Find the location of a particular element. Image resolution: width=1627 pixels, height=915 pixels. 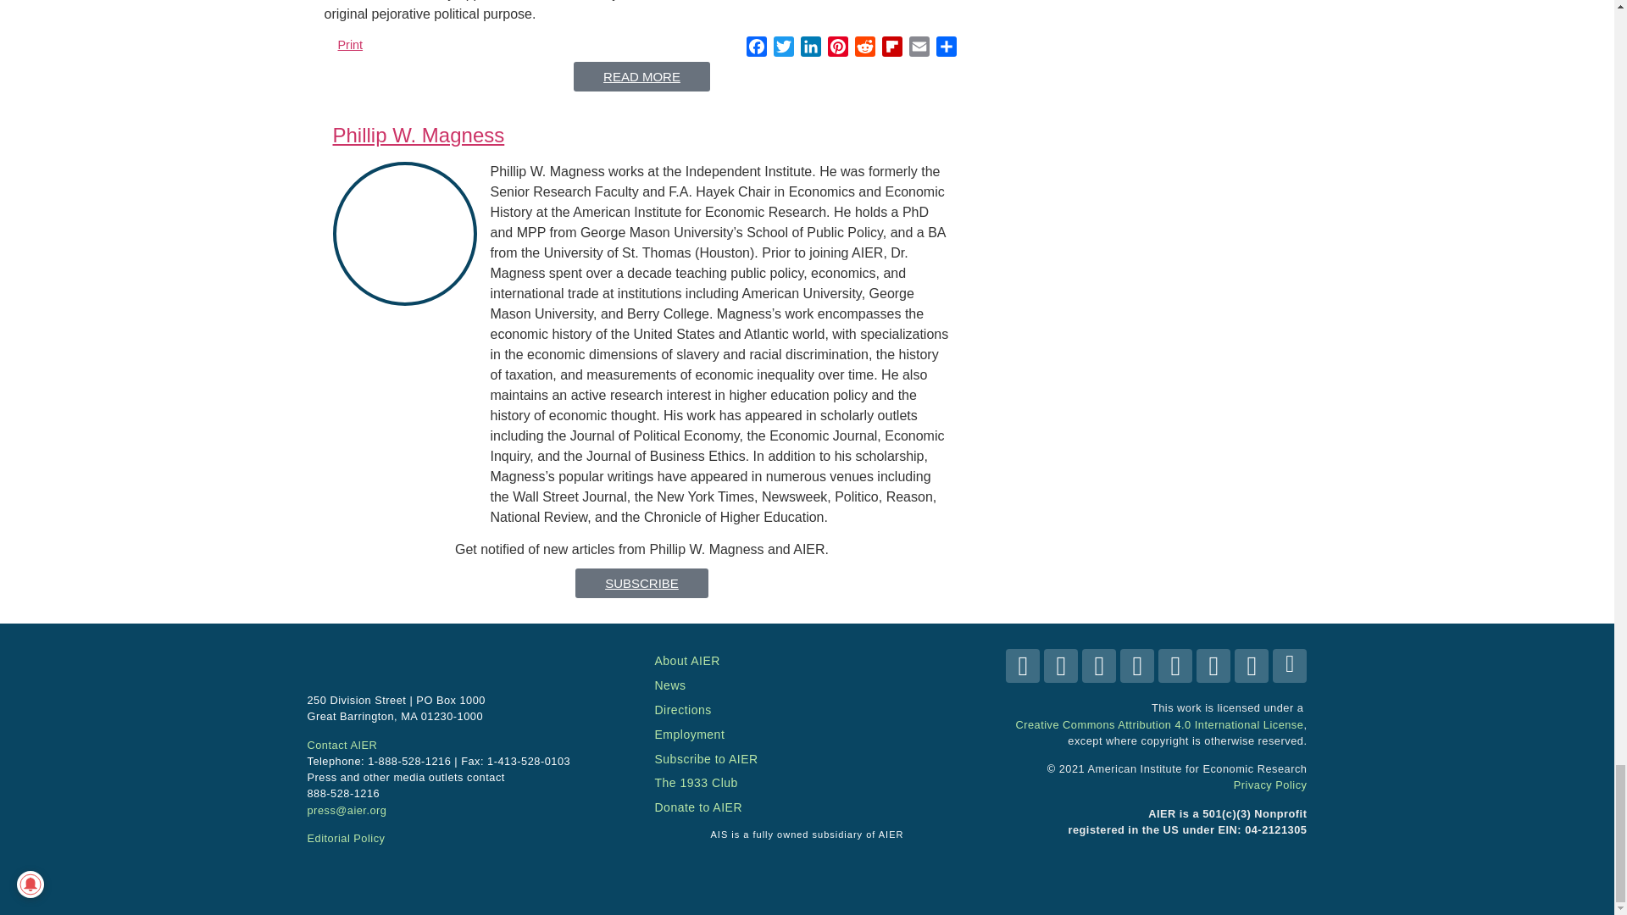

Facebook is located at coordinates (756, 49).